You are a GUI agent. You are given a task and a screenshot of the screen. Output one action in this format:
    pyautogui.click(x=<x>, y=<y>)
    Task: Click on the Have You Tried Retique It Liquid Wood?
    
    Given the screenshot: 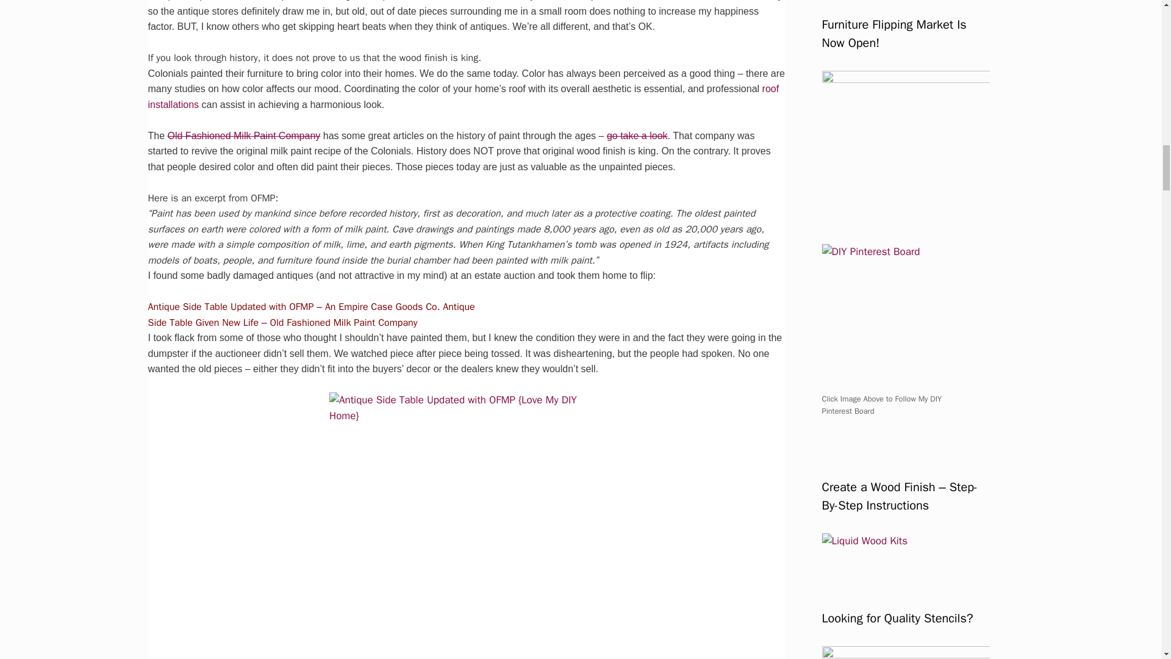 What is the action you would take?
    pyautogui.click(x=905, y=127)
    